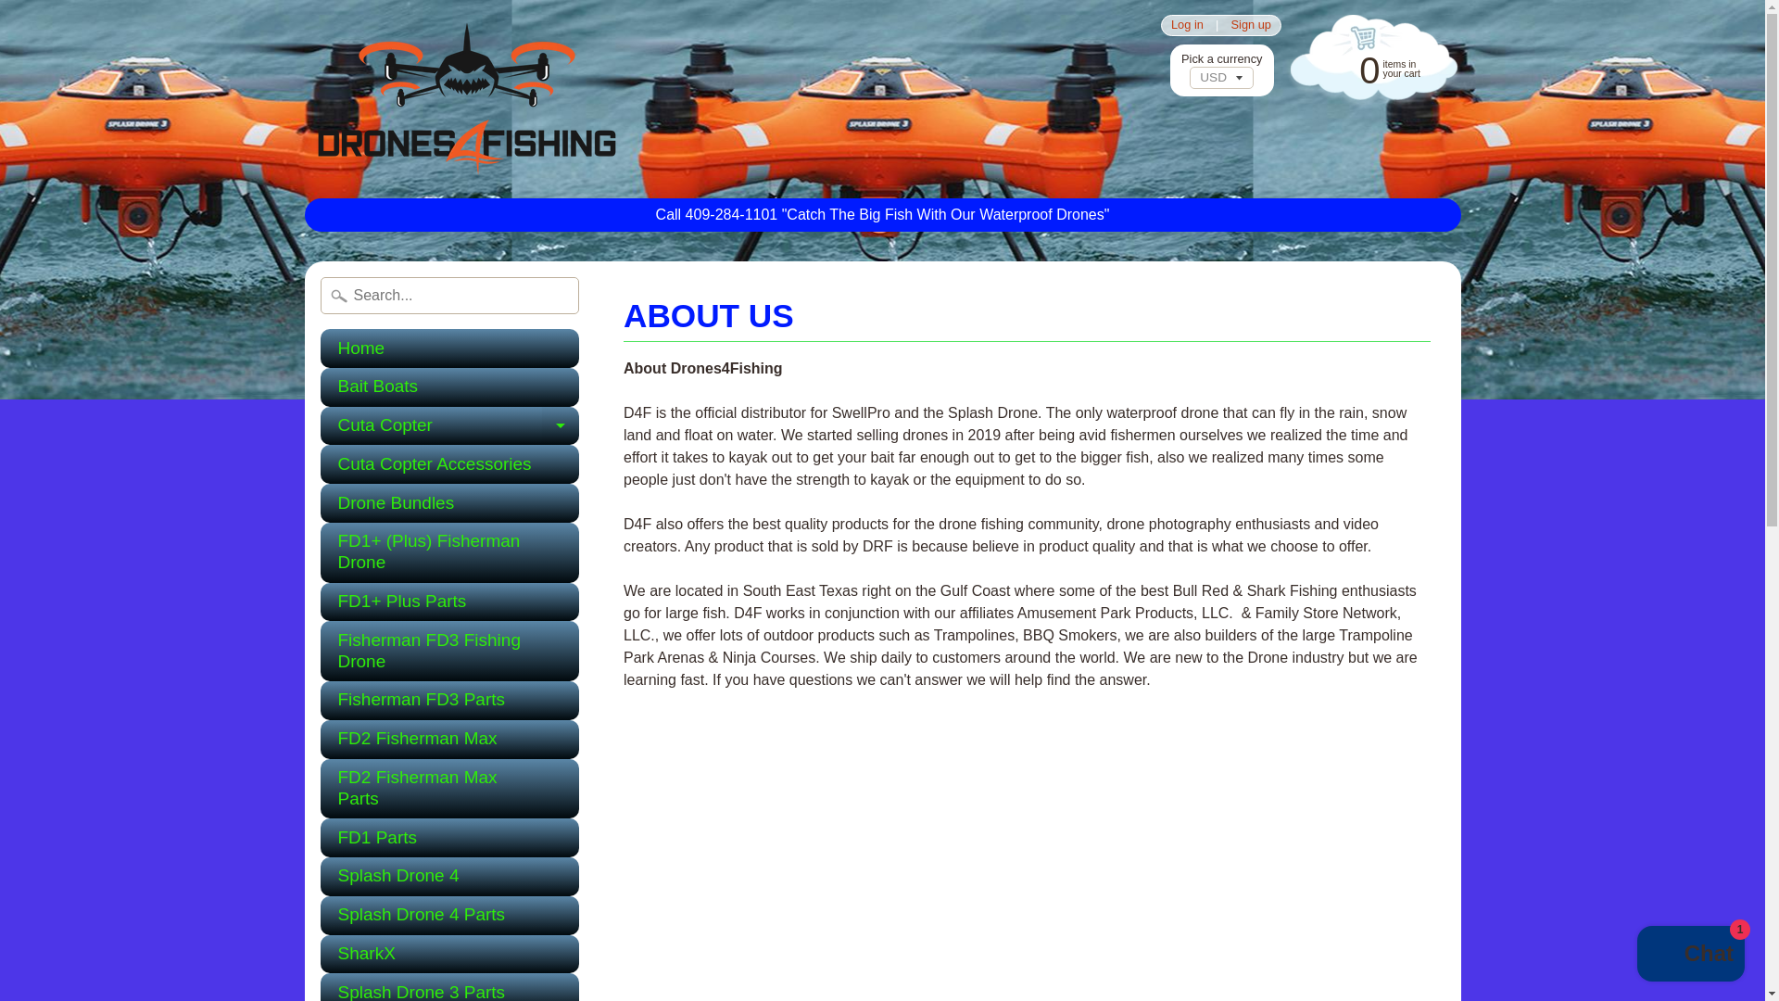 The width and height of the screenshot is (1779, 1001). What do you see at coordinates (449, 502) in the screenshot?
I see `Sign up` at bounding box center [449, 502].